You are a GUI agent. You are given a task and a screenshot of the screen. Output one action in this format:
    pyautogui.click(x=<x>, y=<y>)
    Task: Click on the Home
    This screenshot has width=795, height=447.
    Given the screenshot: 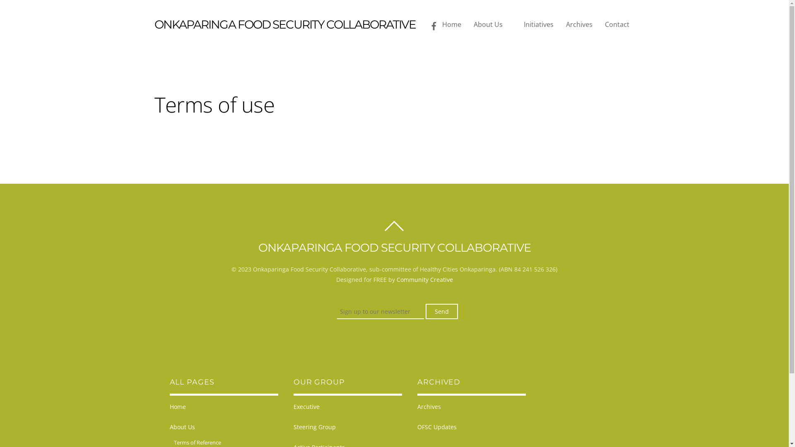 What is the action you would take?
    pyautogui.click(x=452, y=27)
    